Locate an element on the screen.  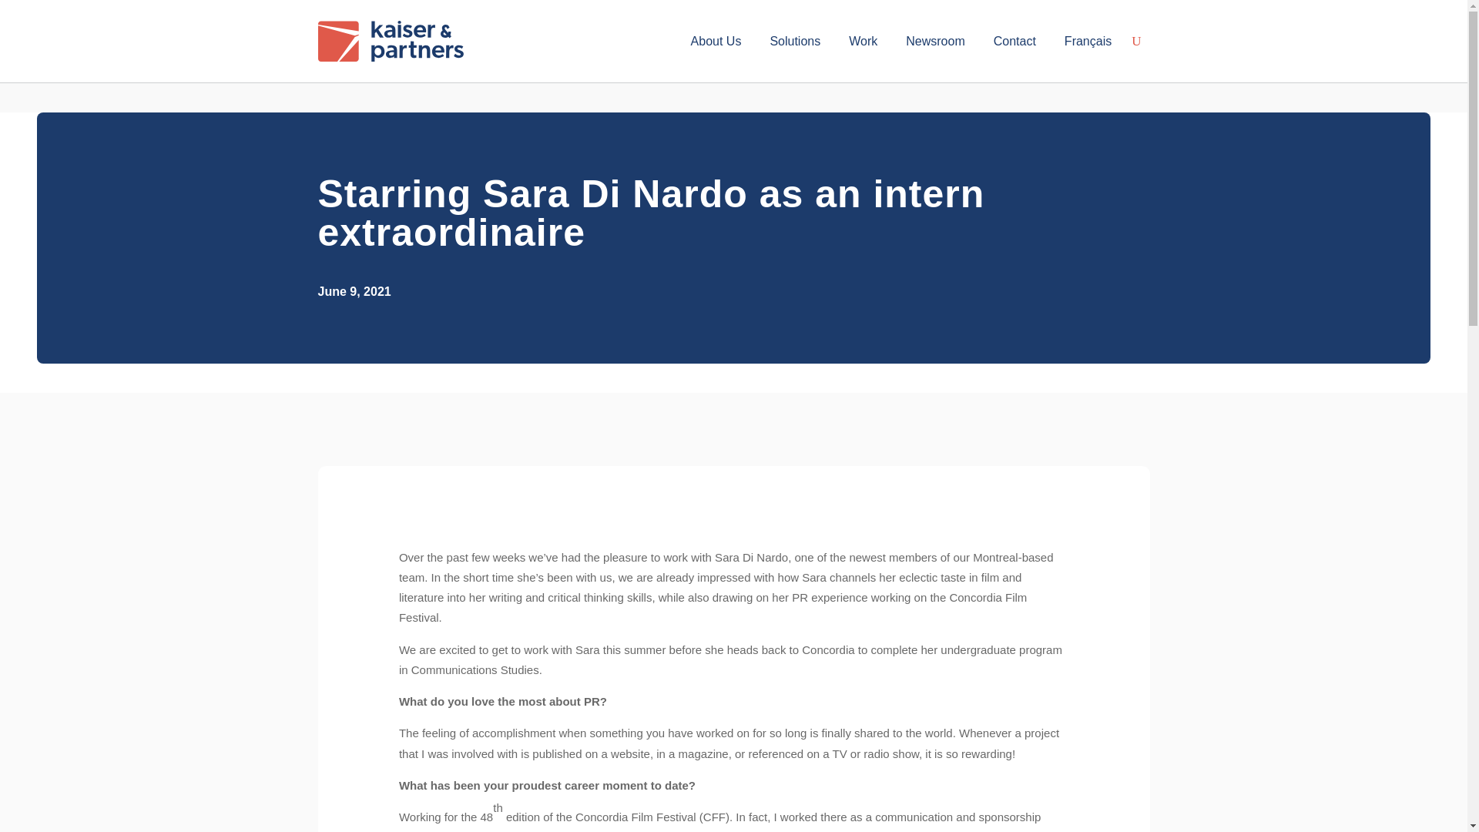
logo-en-header is located at coordinates (390, 41).